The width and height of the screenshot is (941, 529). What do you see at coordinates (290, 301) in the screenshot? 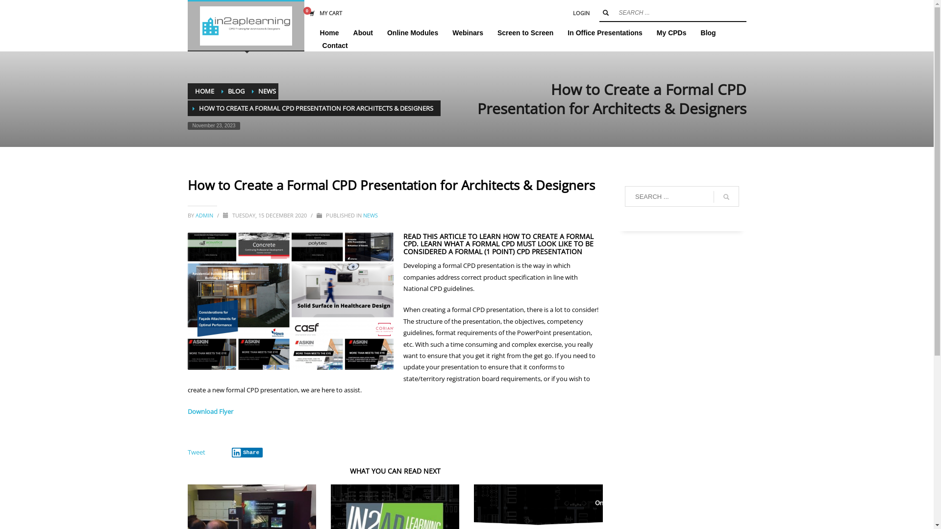
I see `in2aplearning Collages` at bounding box center [290, 301].